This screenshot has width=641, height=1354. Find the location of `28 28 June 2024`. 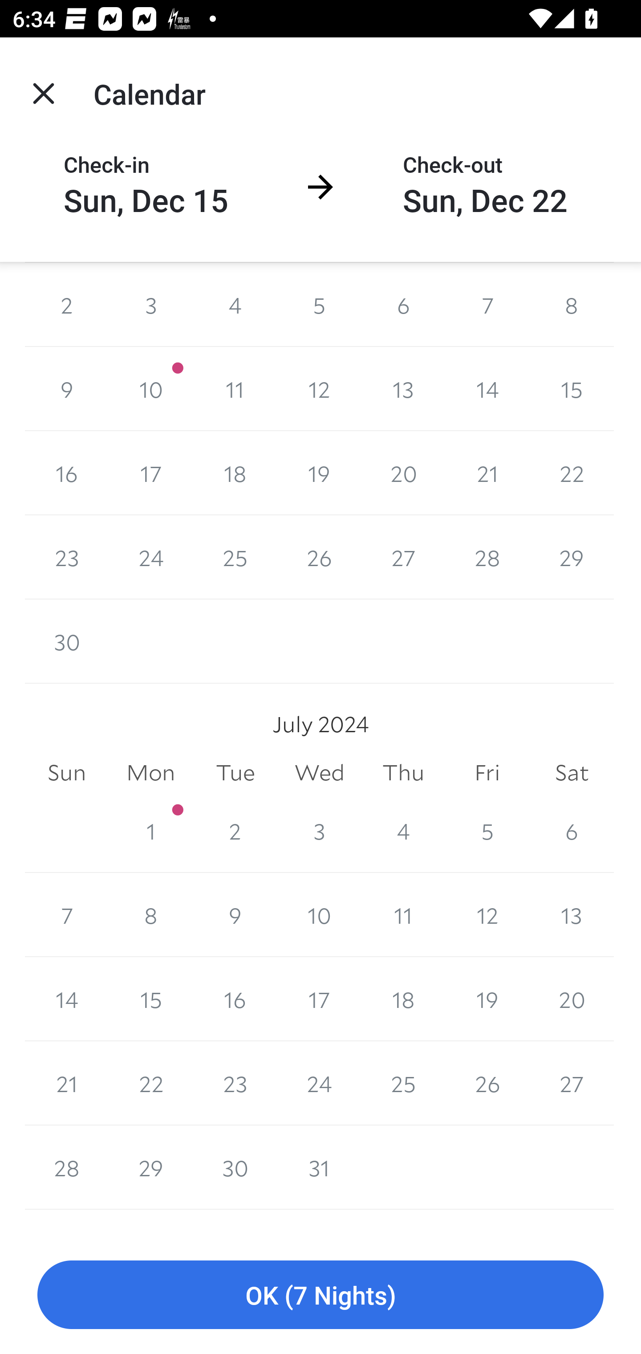

28 28 June 2024 is located at coordinates (487, 558).